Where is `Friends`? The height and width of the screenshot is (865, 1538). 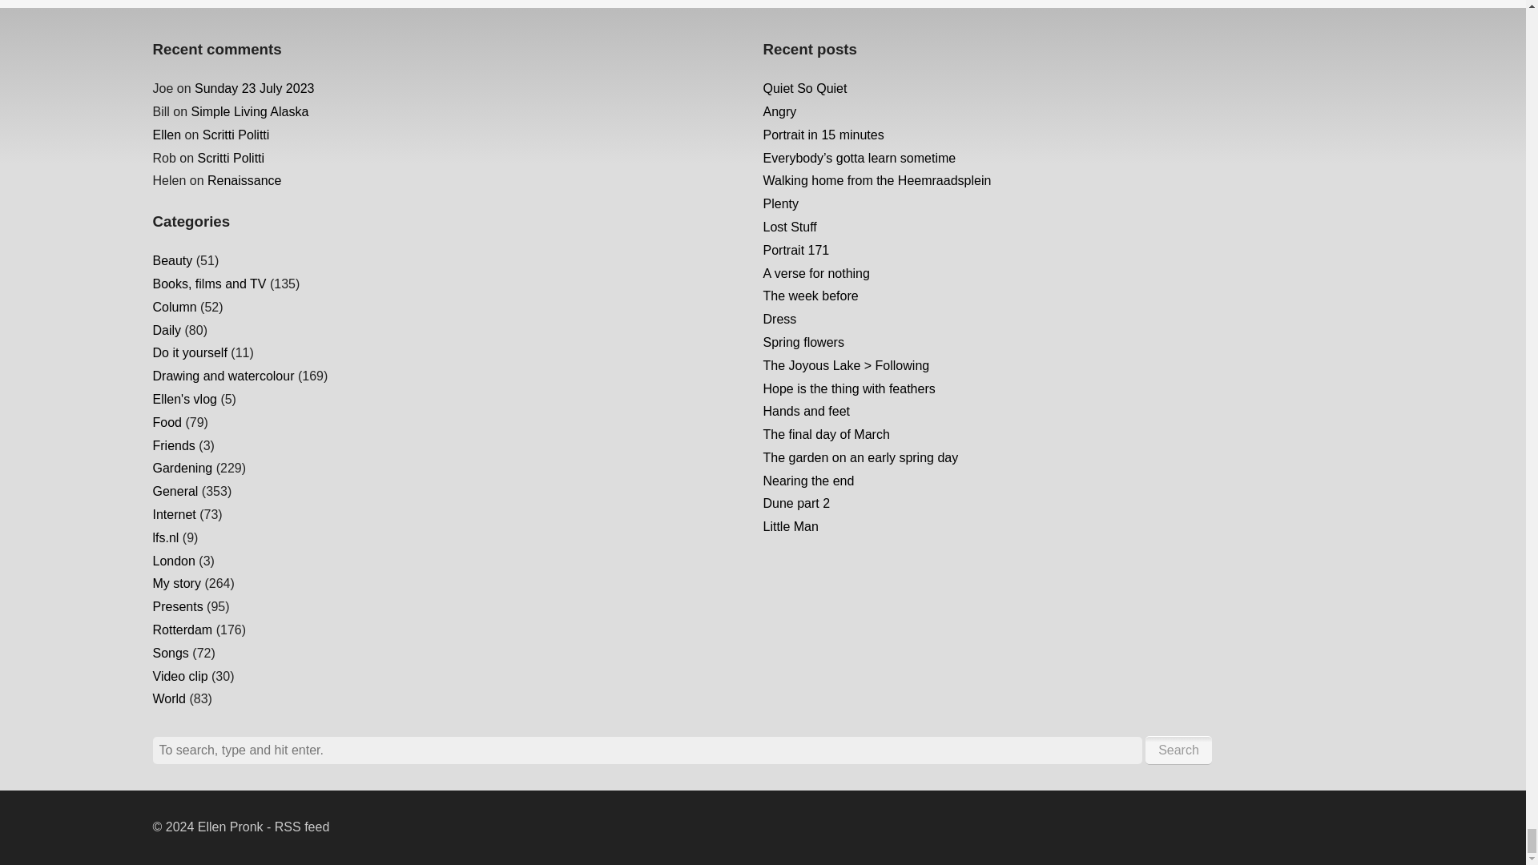 Friends is located at coordinates (173, 445).